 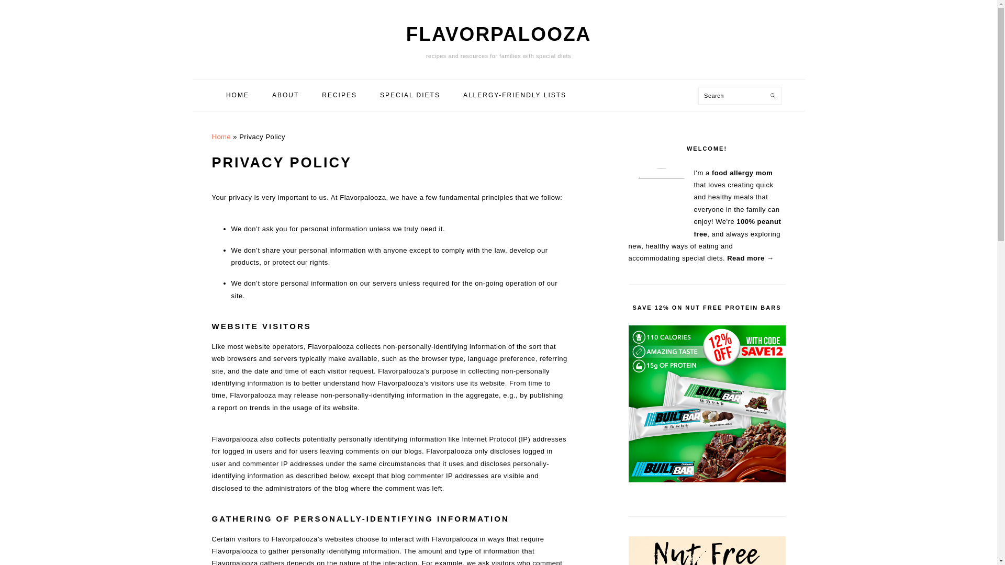 I want to click on RECIPES, so click(x=339, y=95).